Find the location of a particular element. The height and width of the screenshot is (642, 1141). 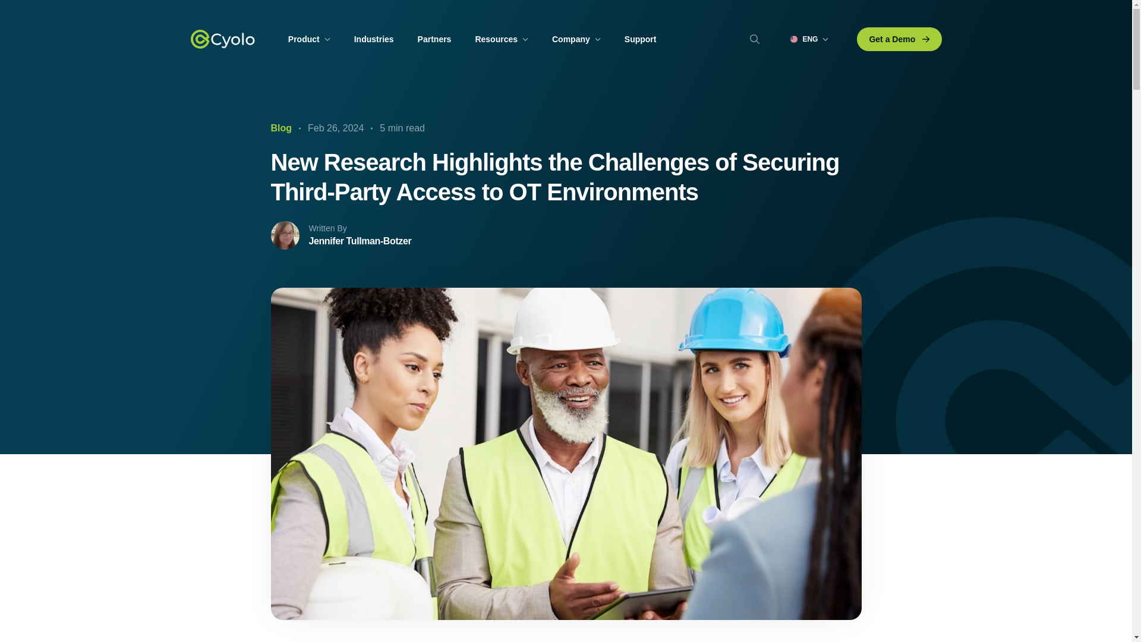

Company is located at coordinates (576, 39).